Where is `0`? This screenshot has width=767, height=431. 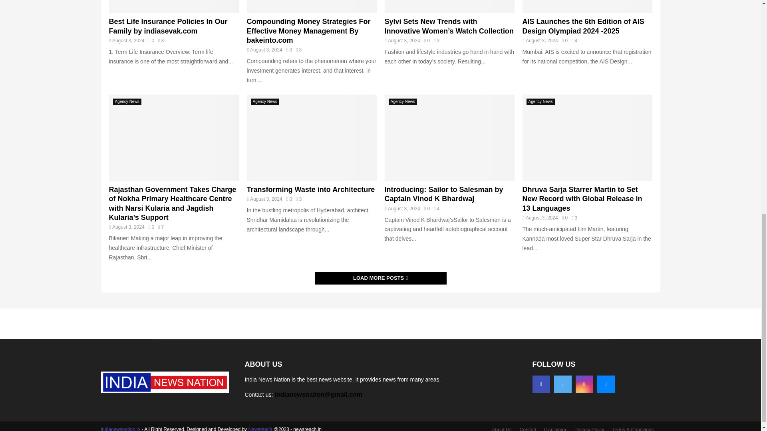 0 is located at coordinates (151, 41).